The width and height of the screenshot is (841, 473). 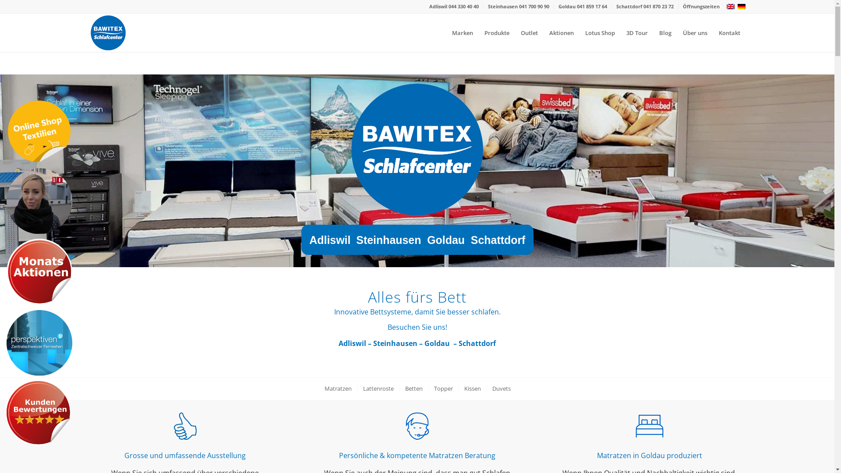 I want to click on Bawitex Schlafcenter Beratung, so click(x=417, y=426).